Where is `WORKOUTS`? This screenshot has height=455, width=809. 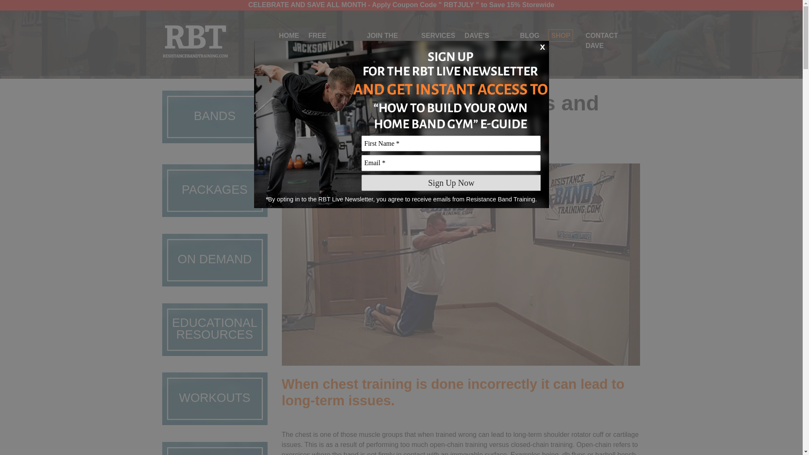 WORKOUTS is located at coordinates (214, 401).